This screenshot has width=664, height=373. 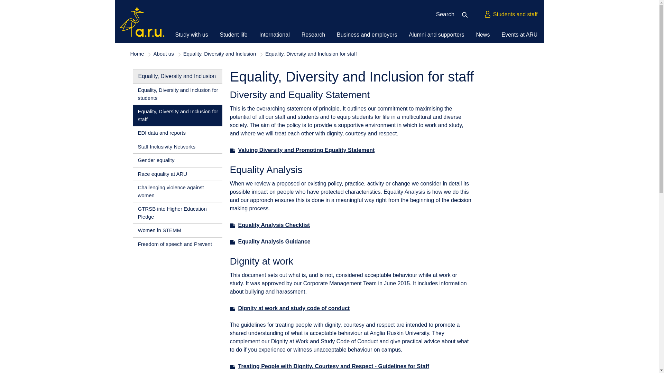 I want to click on Student life, so click(x=233, y=35).